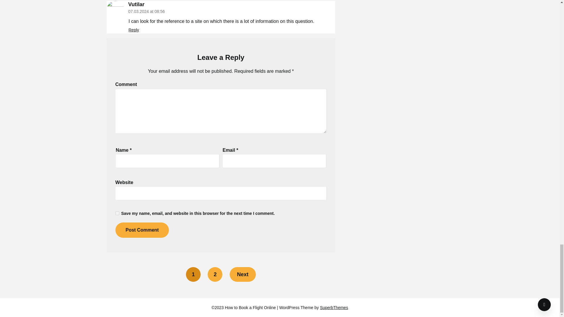  I want to click on Next, so click(243, 274).